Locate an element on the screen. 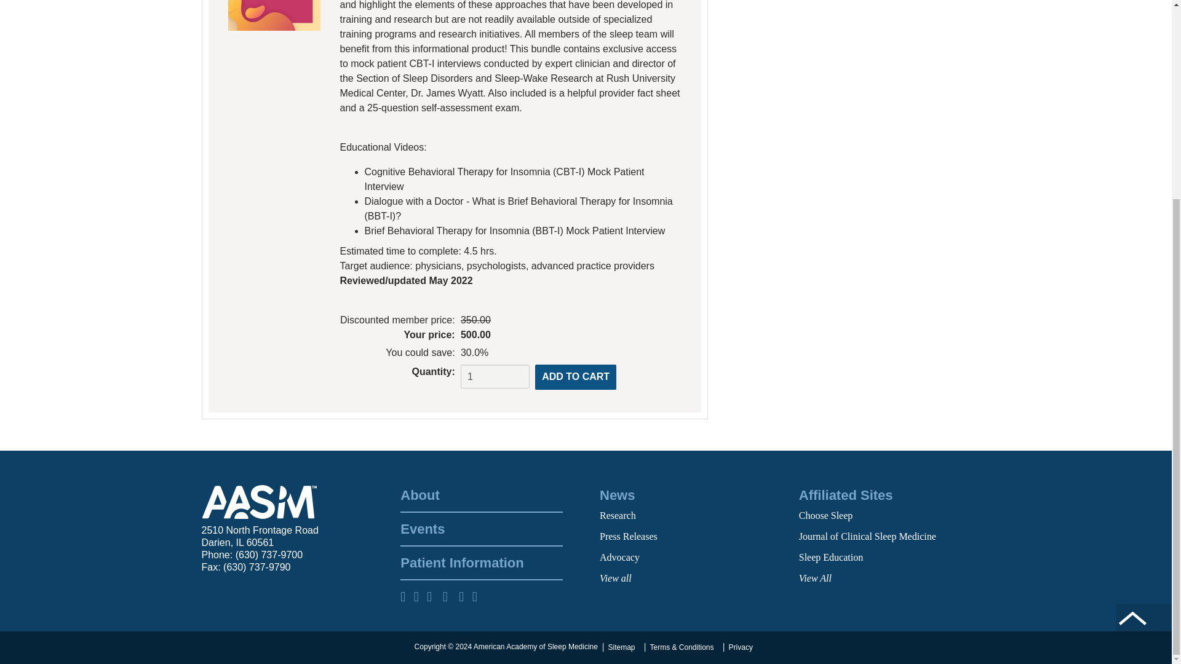  Linkedin is located at coordinates (451, 596).